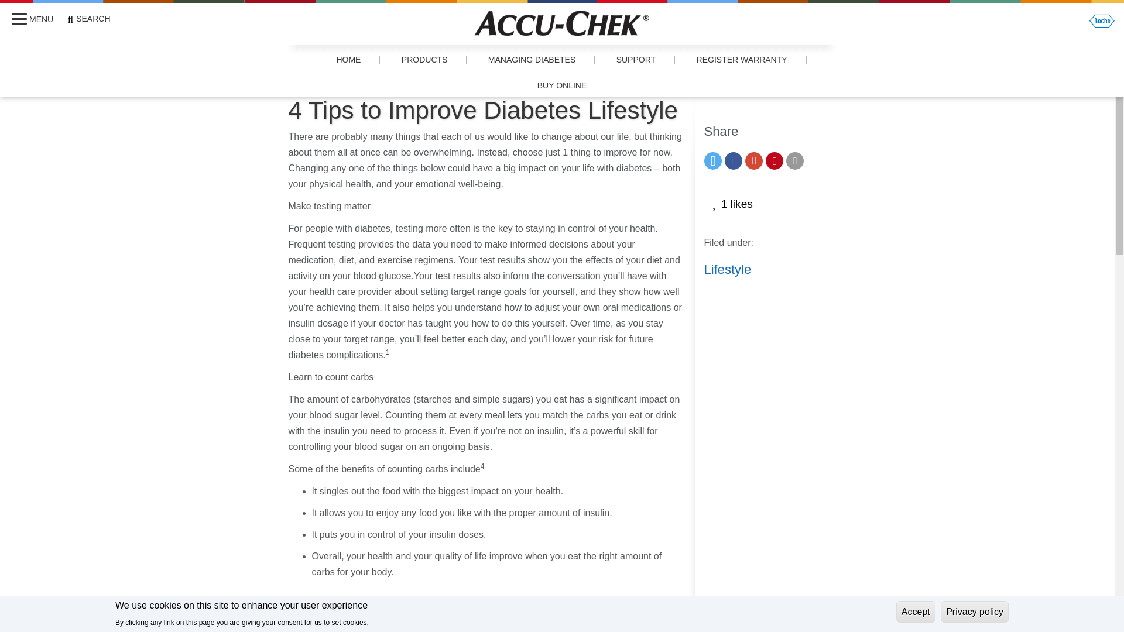 This screenshot has height=632, width=1124. I want to click on SEARCH SEARCH, so click(89, 21).